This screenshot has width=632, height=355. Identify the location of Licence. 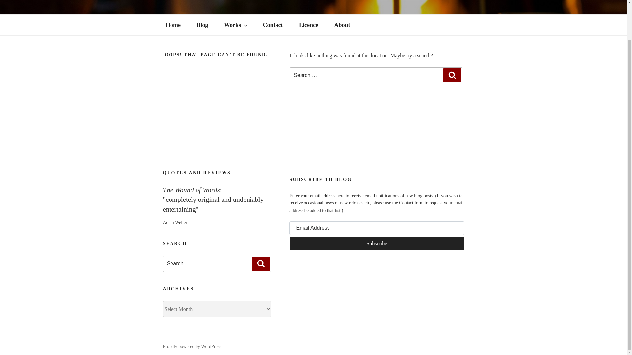
(309, 25).